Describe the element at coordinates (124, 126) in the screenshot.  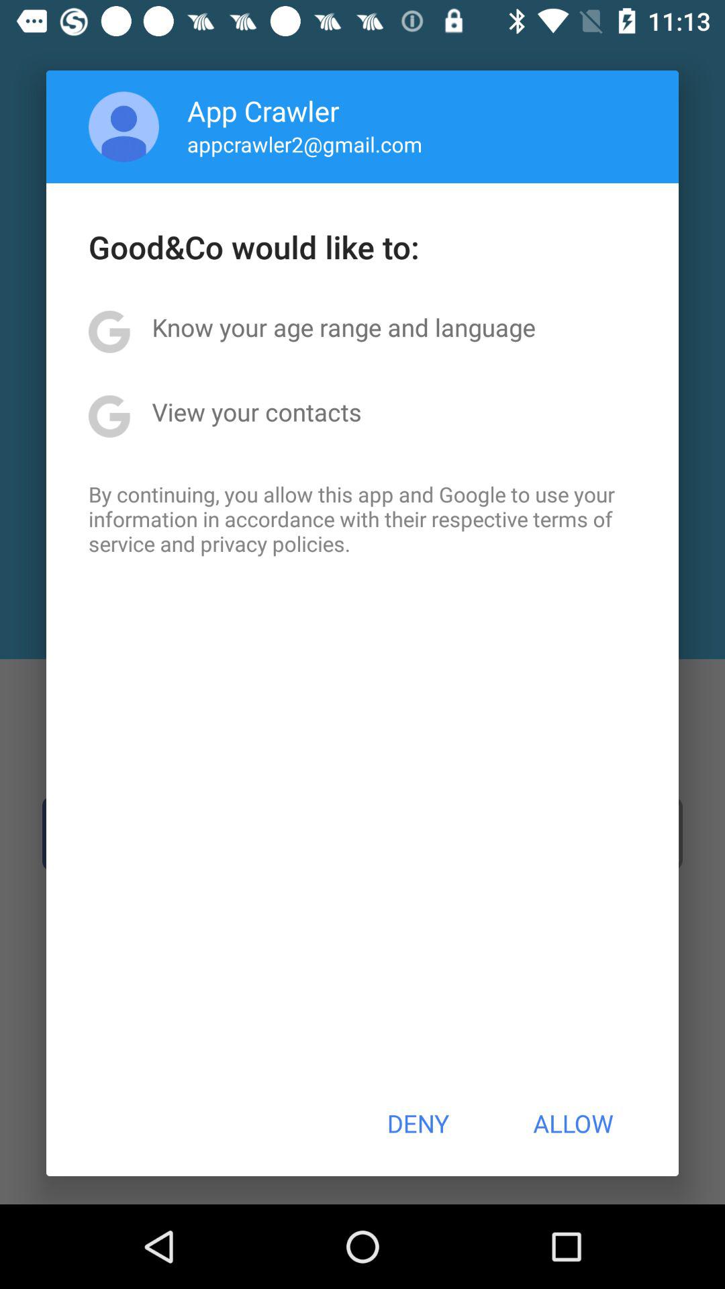
I see `tap the item next to app crawler` at that location.